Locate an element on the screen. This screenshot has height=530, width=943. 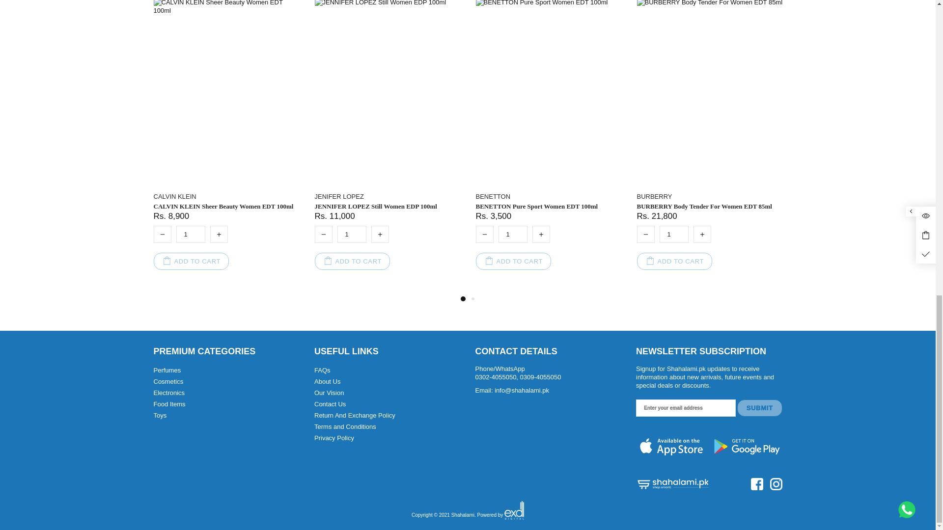
Submit is located at coordinates (760, 408).